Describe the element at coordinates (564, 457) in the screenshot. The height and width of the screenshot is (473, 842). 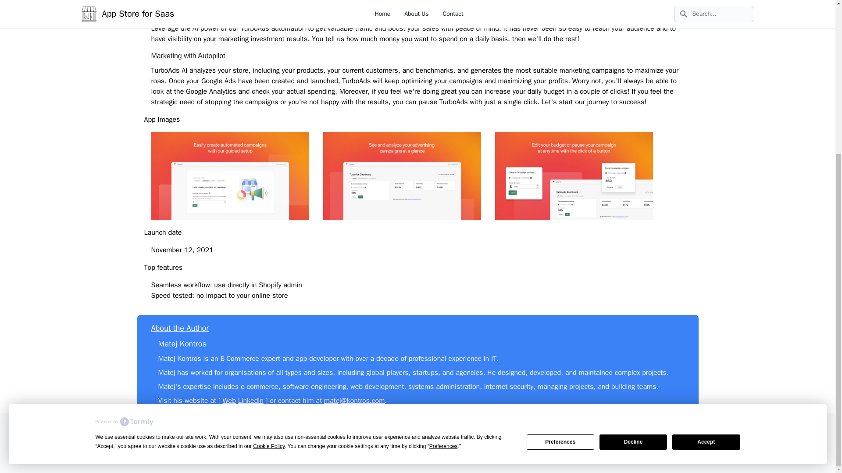
I see `Cookie Policy` at that location.